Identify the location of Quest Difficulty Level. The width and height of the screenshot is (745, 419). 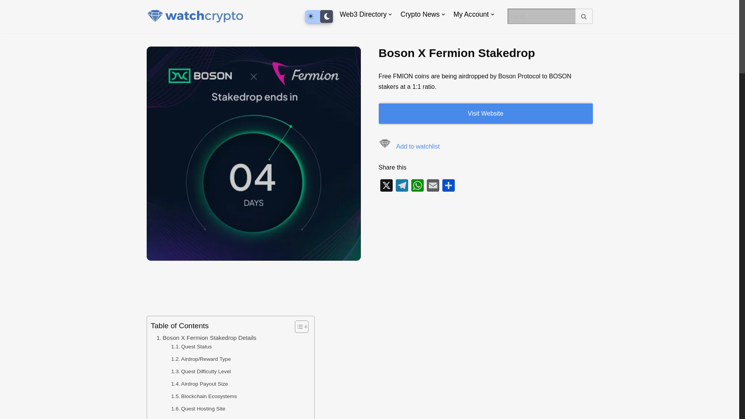
(201, 372).